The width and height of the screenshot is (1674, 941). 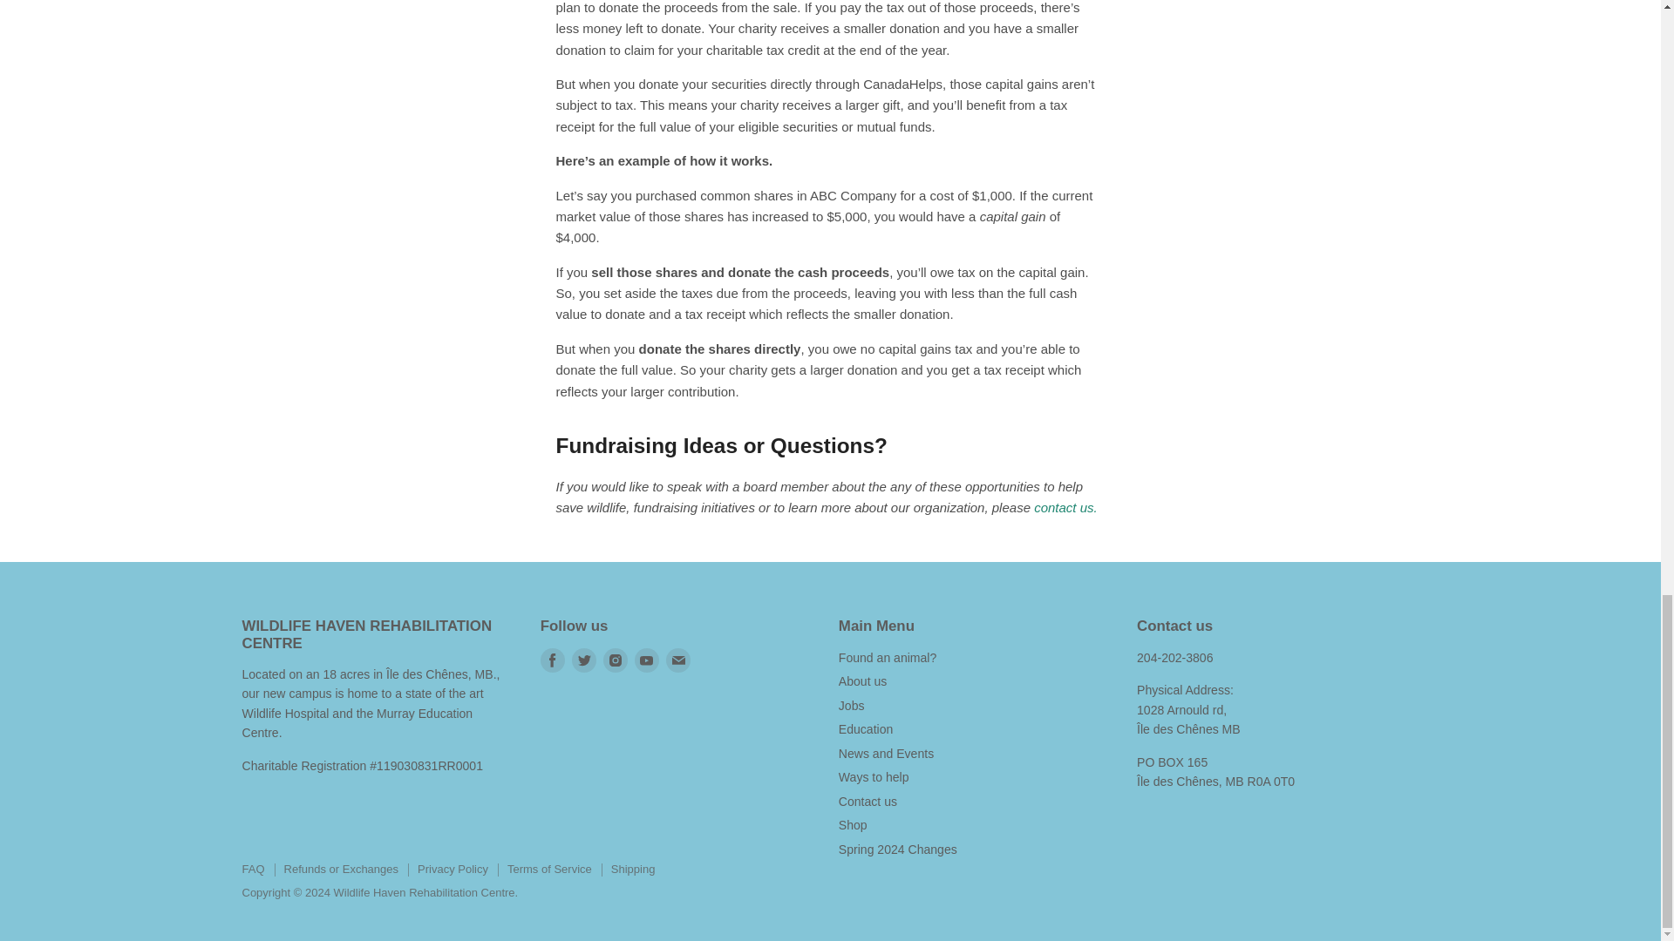 What do you see at coordinates (553, 659) in the screenshot?
I see `Facebook` at bounding box center [553, 659].